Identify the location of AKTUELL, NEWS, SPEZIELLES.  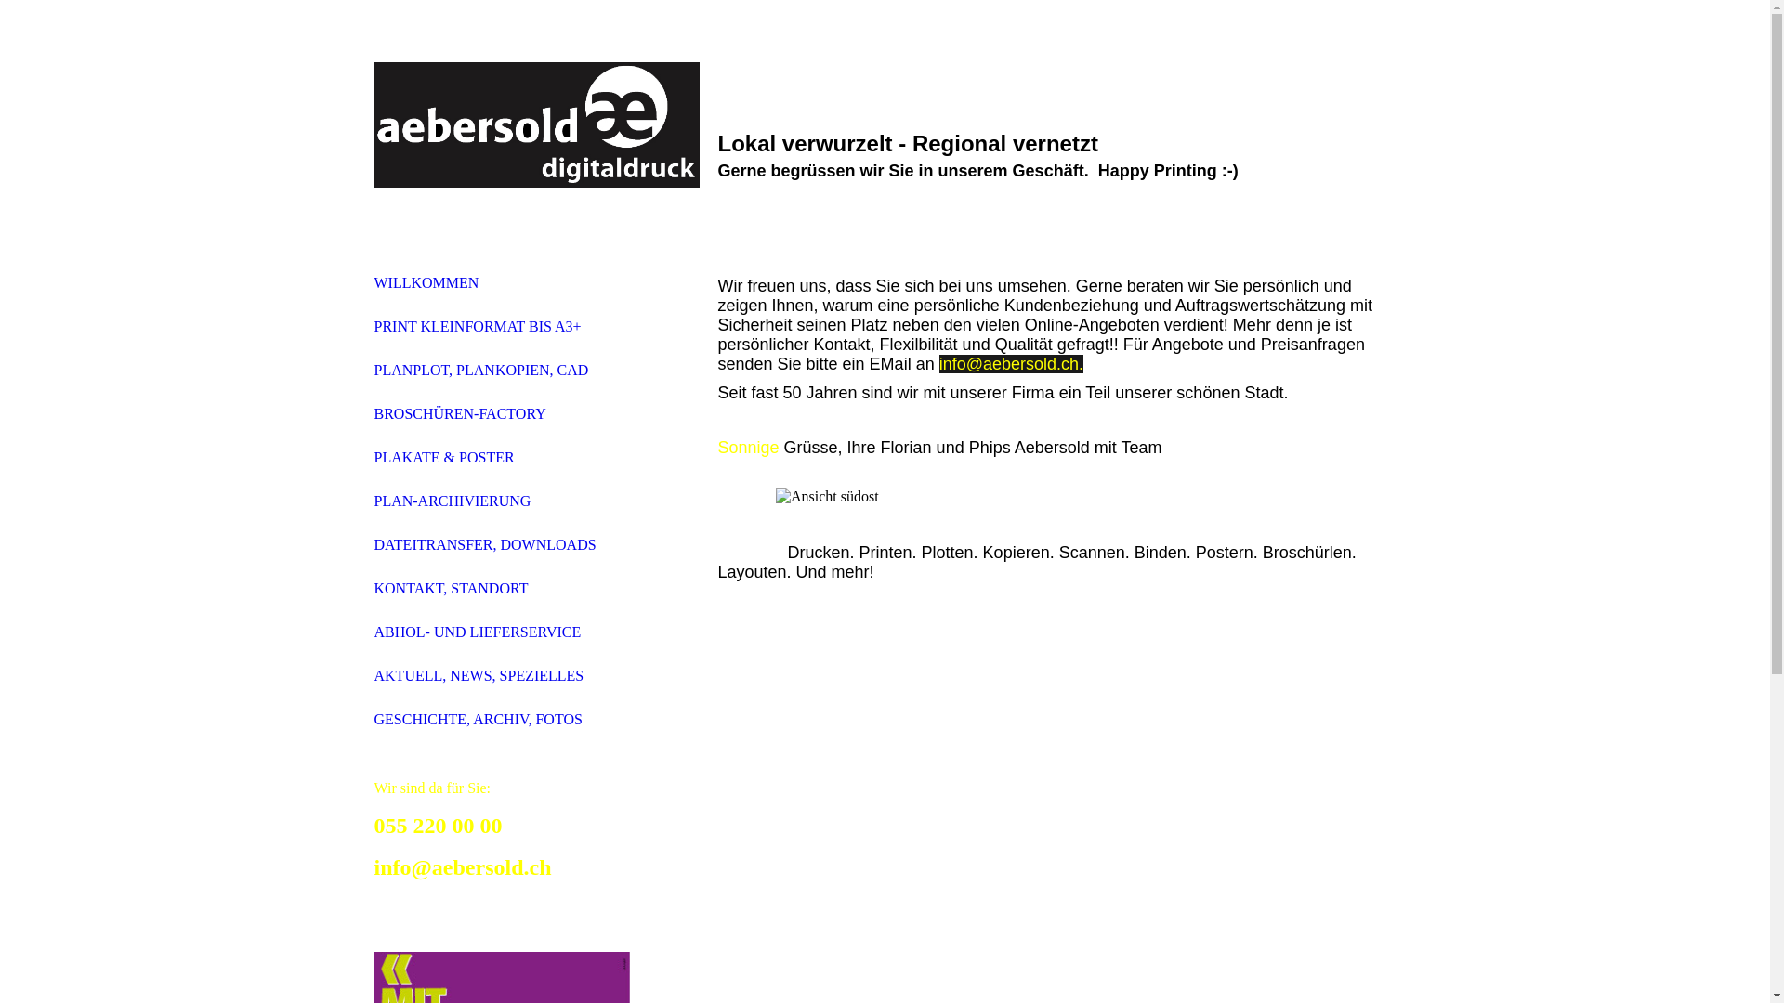
(479, 676).